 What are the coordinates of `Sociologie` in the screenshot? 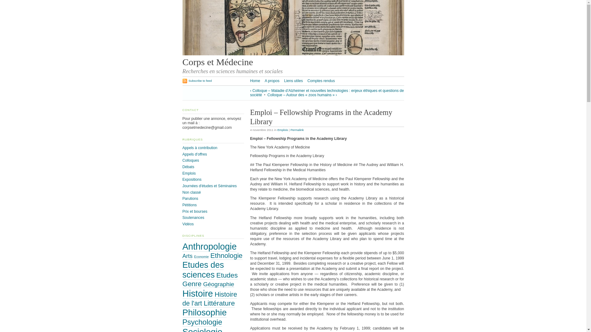 It's located at (202, 330).